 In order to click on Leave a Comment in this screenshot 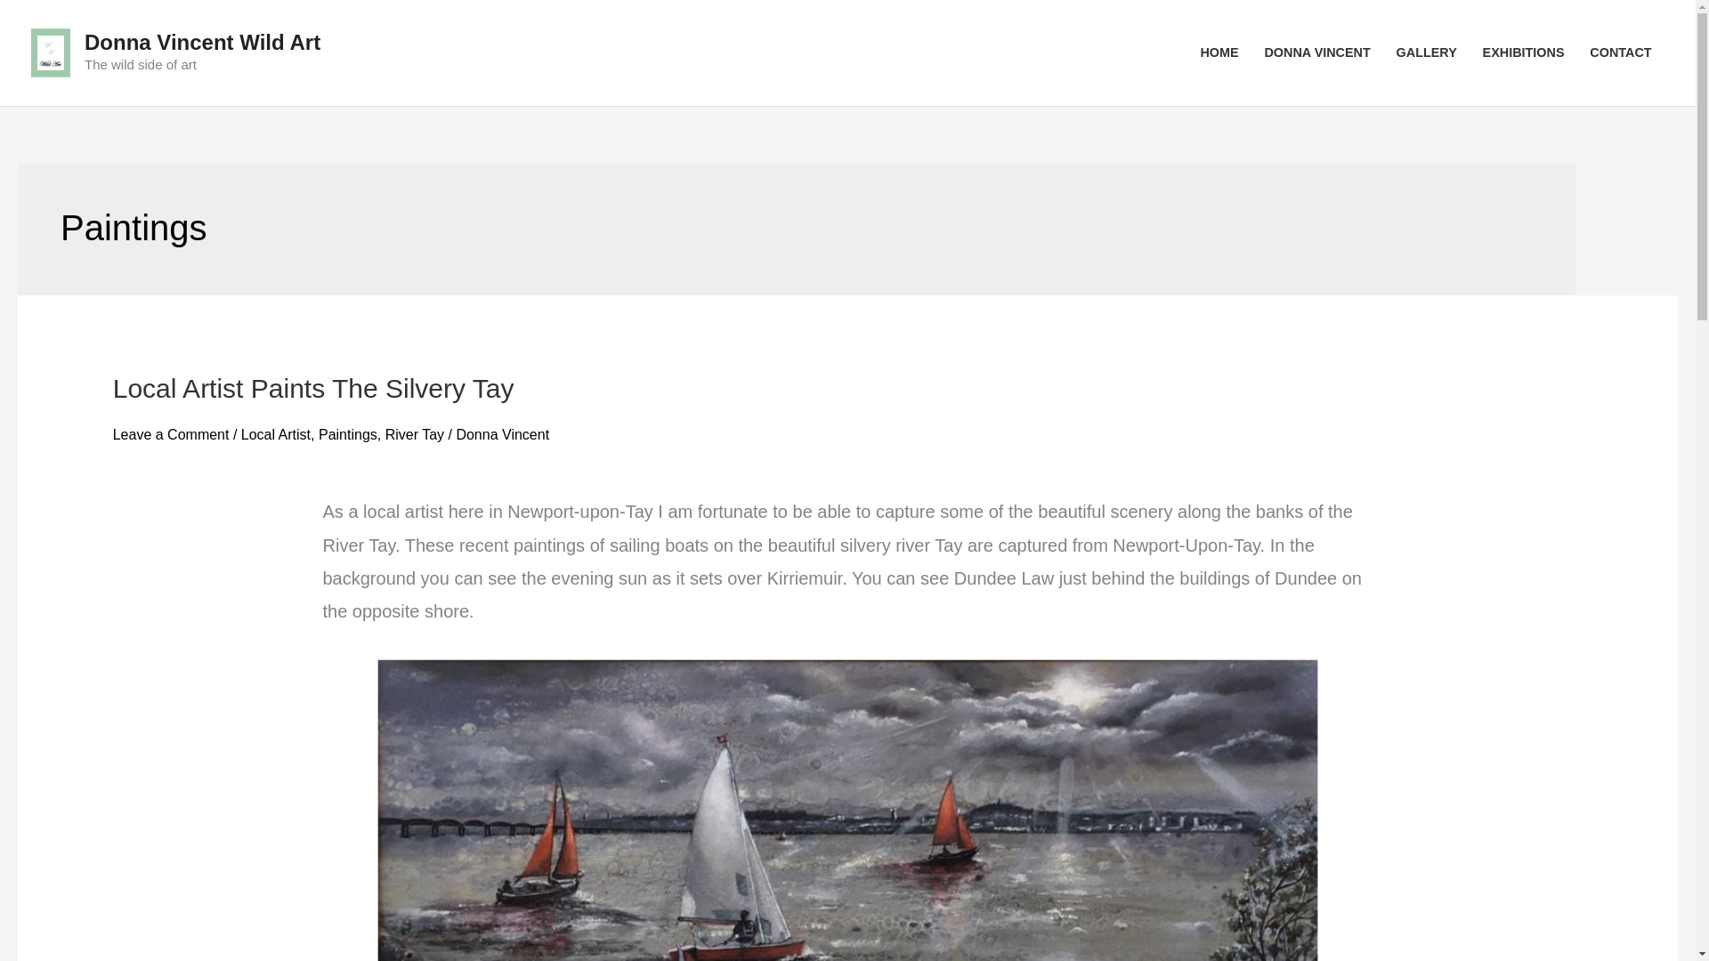, I will do `click(171, 434)`.